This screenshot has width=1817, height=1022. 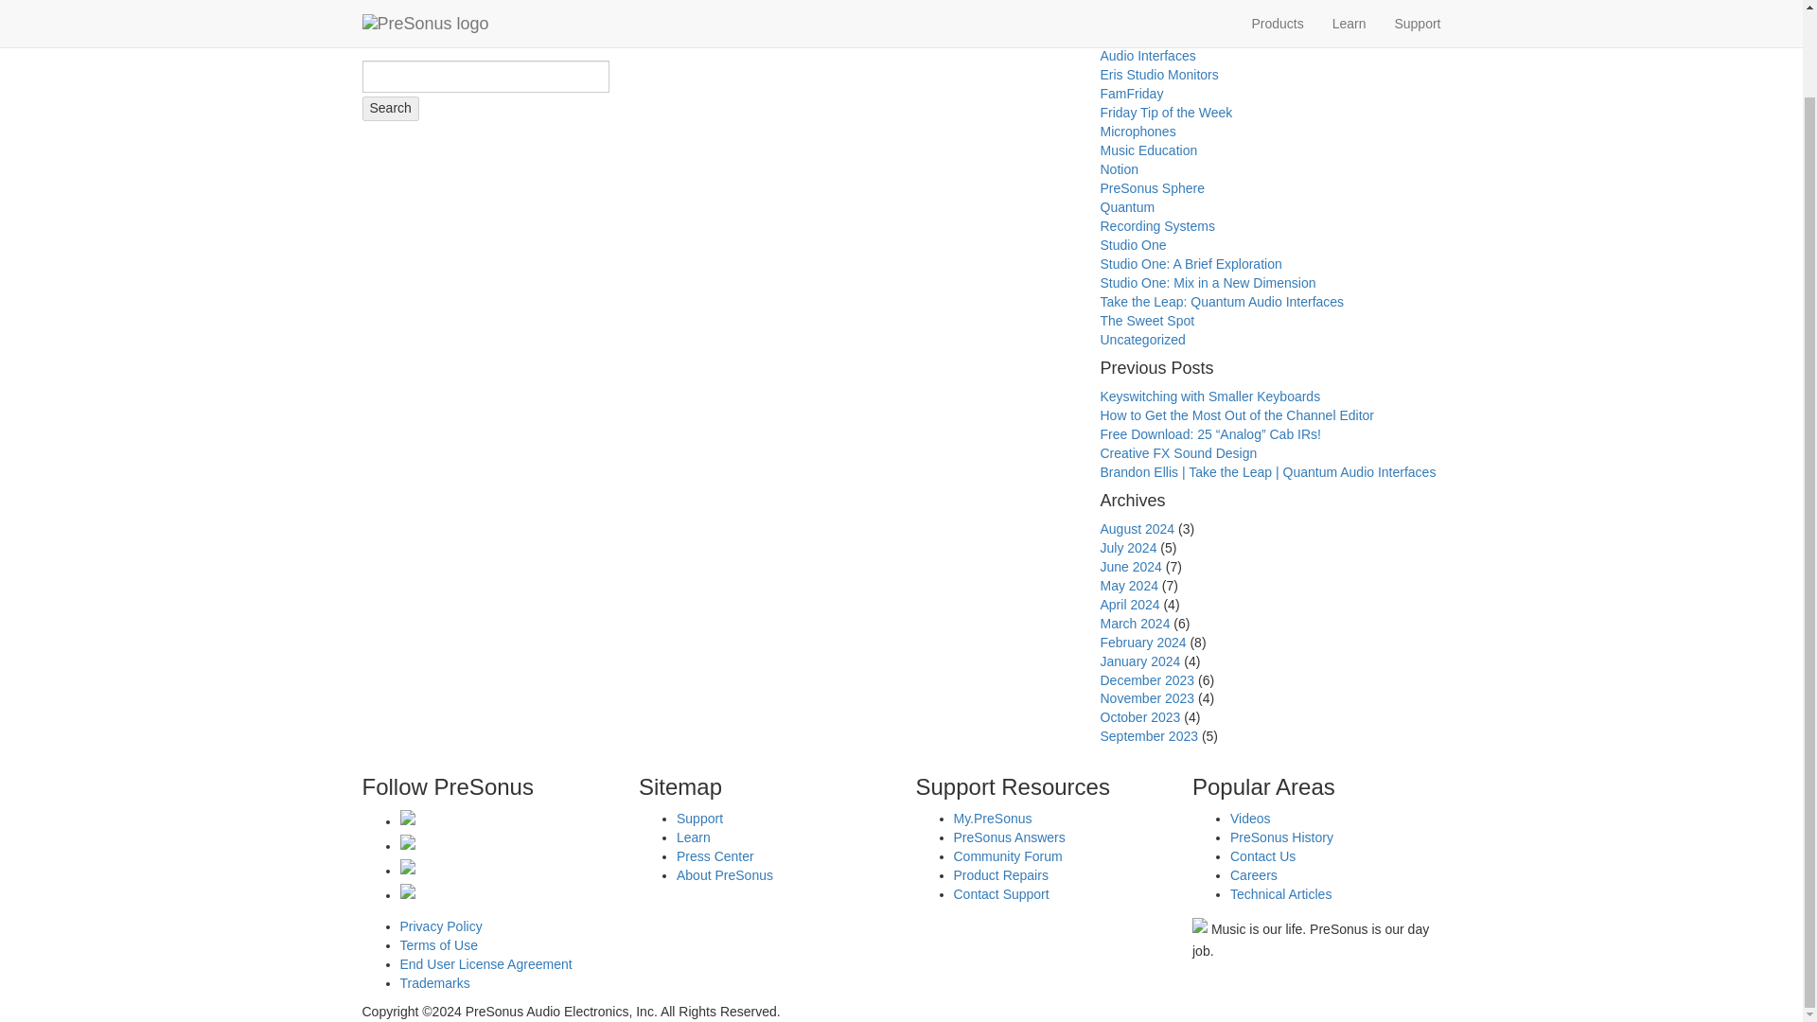 I want to click on Friday Tip of the Week, so click(x=1165, y=113).